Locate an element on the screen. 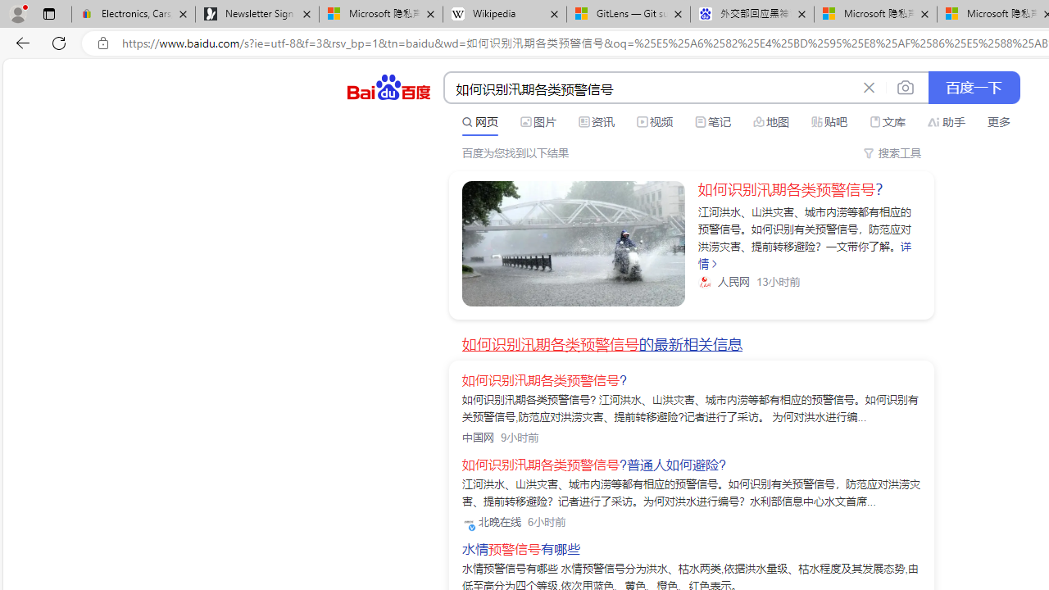 The width and height of the screenshot is (1049, 590). Class: sc-link _link_kwqvb_2 -v-color-primary block is located at coordinates (574, 243).